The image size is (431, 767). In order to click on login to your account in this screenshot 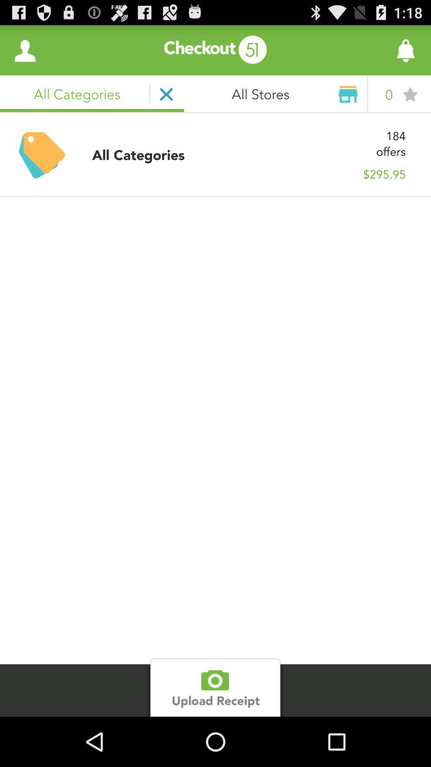, I will do `click(25, 50)`.